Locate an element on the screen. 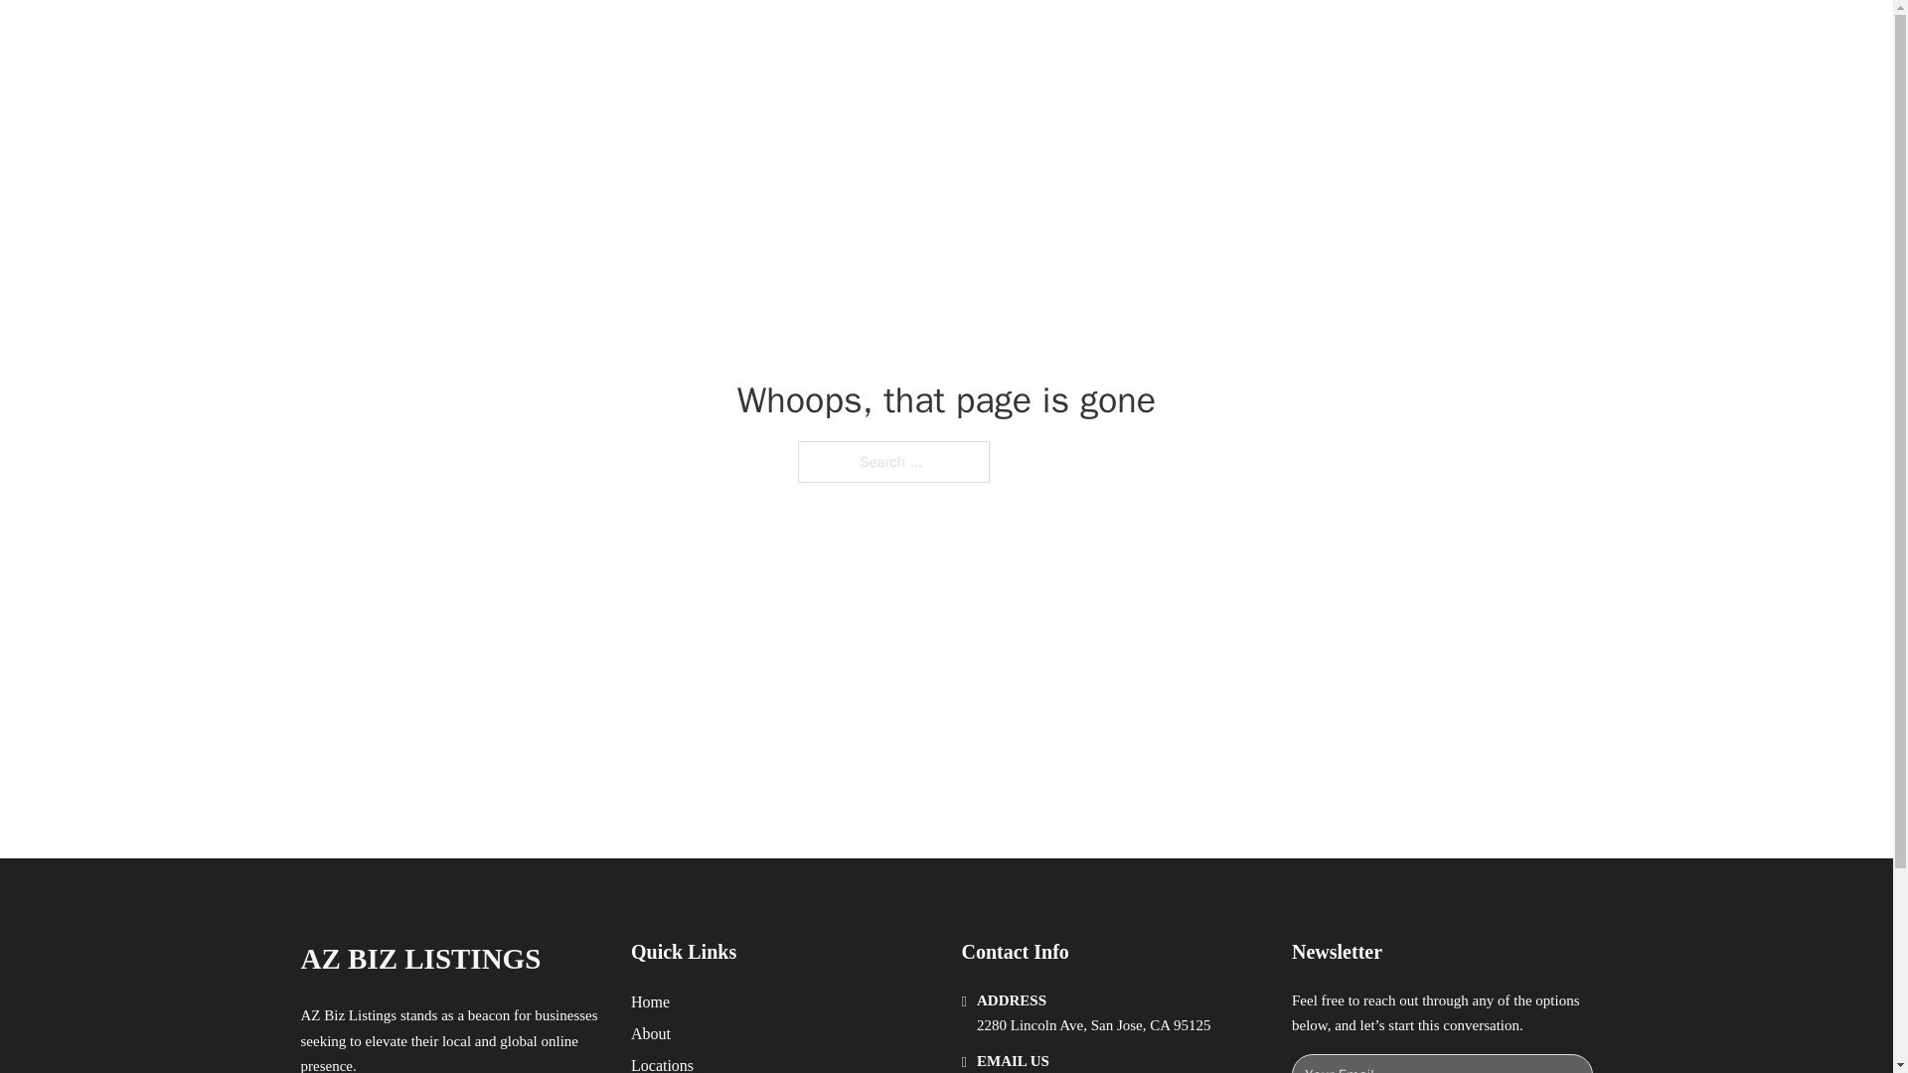 This screenshot has height=1073, width=1908. LOCATIONS is located at coordinates (1298, 38).